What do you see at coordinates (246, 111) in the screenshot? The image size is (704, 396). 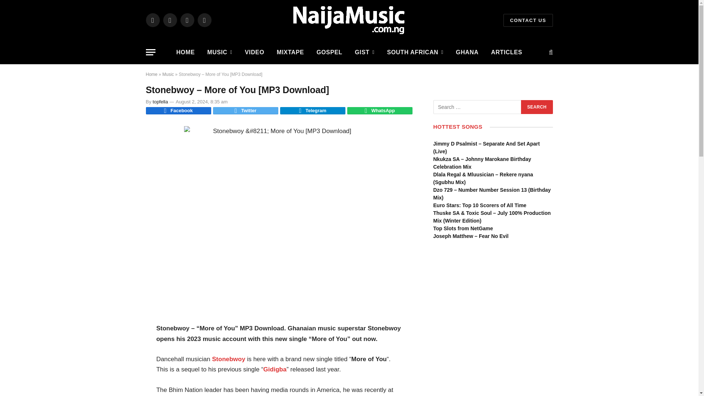 I see `Twitter` at bounding box center [246, 111].